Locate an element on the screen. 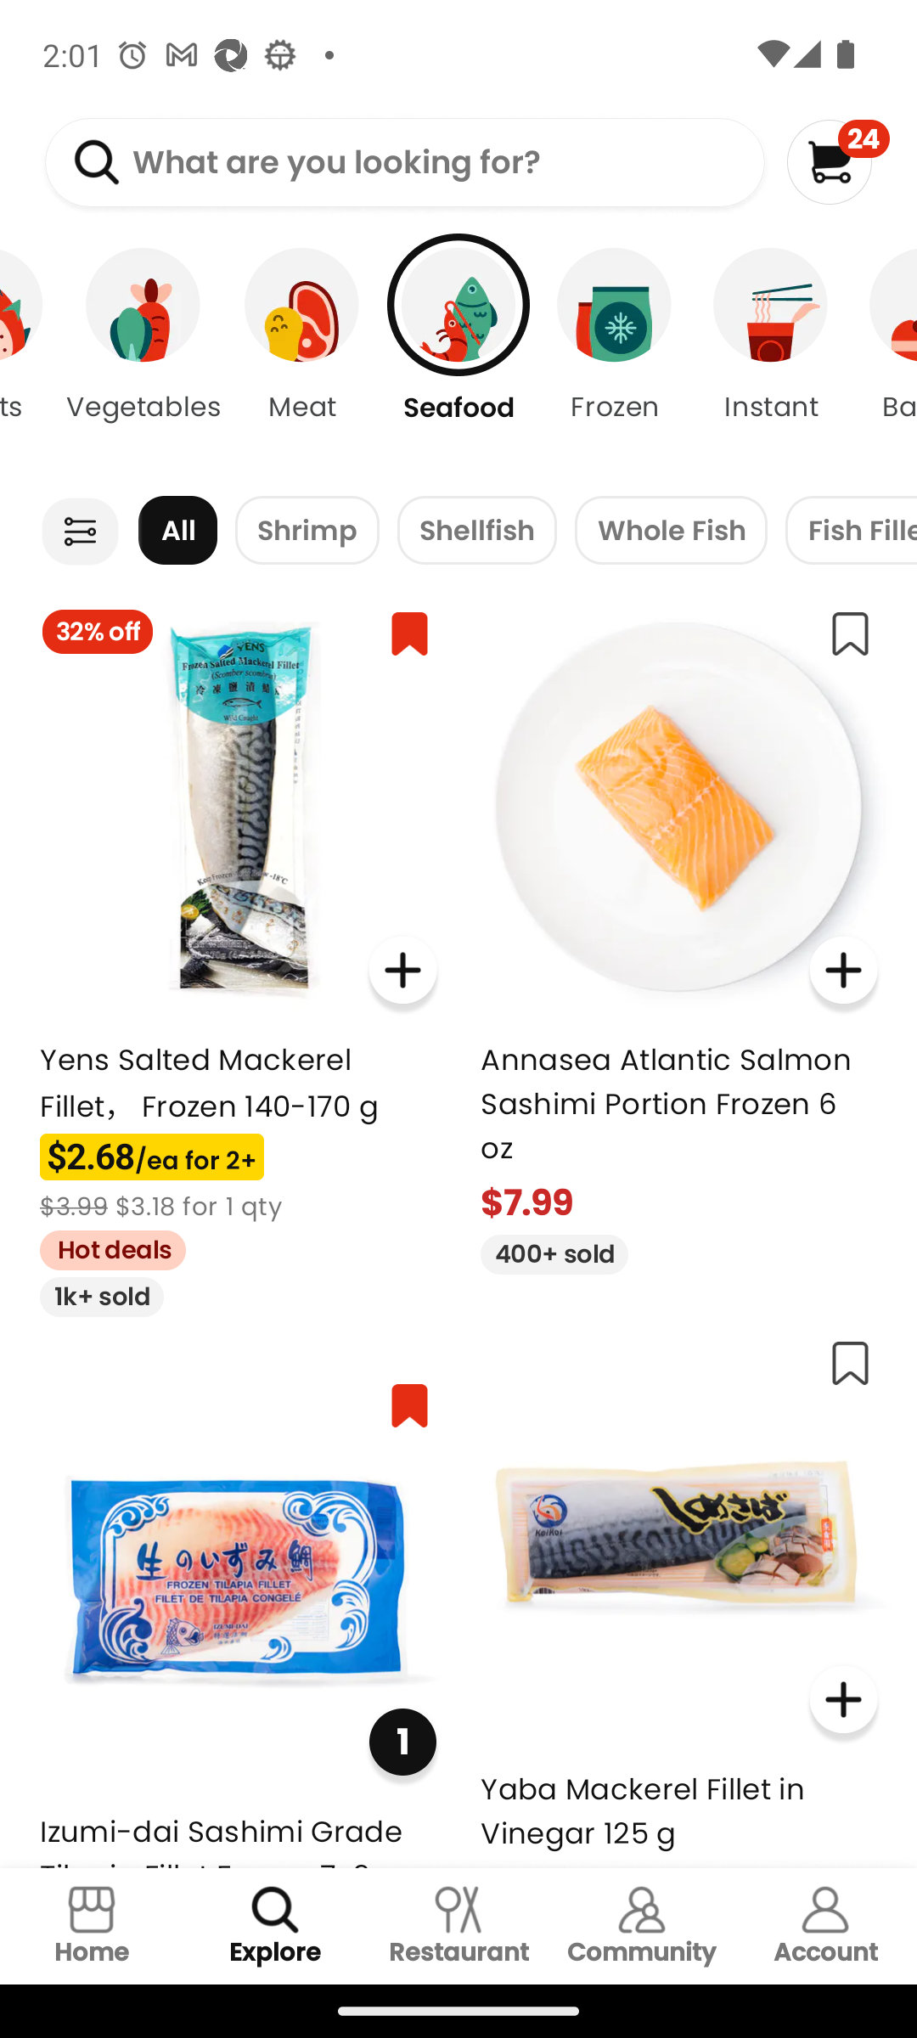  Whole Fish is located at coordinates (671, 530).